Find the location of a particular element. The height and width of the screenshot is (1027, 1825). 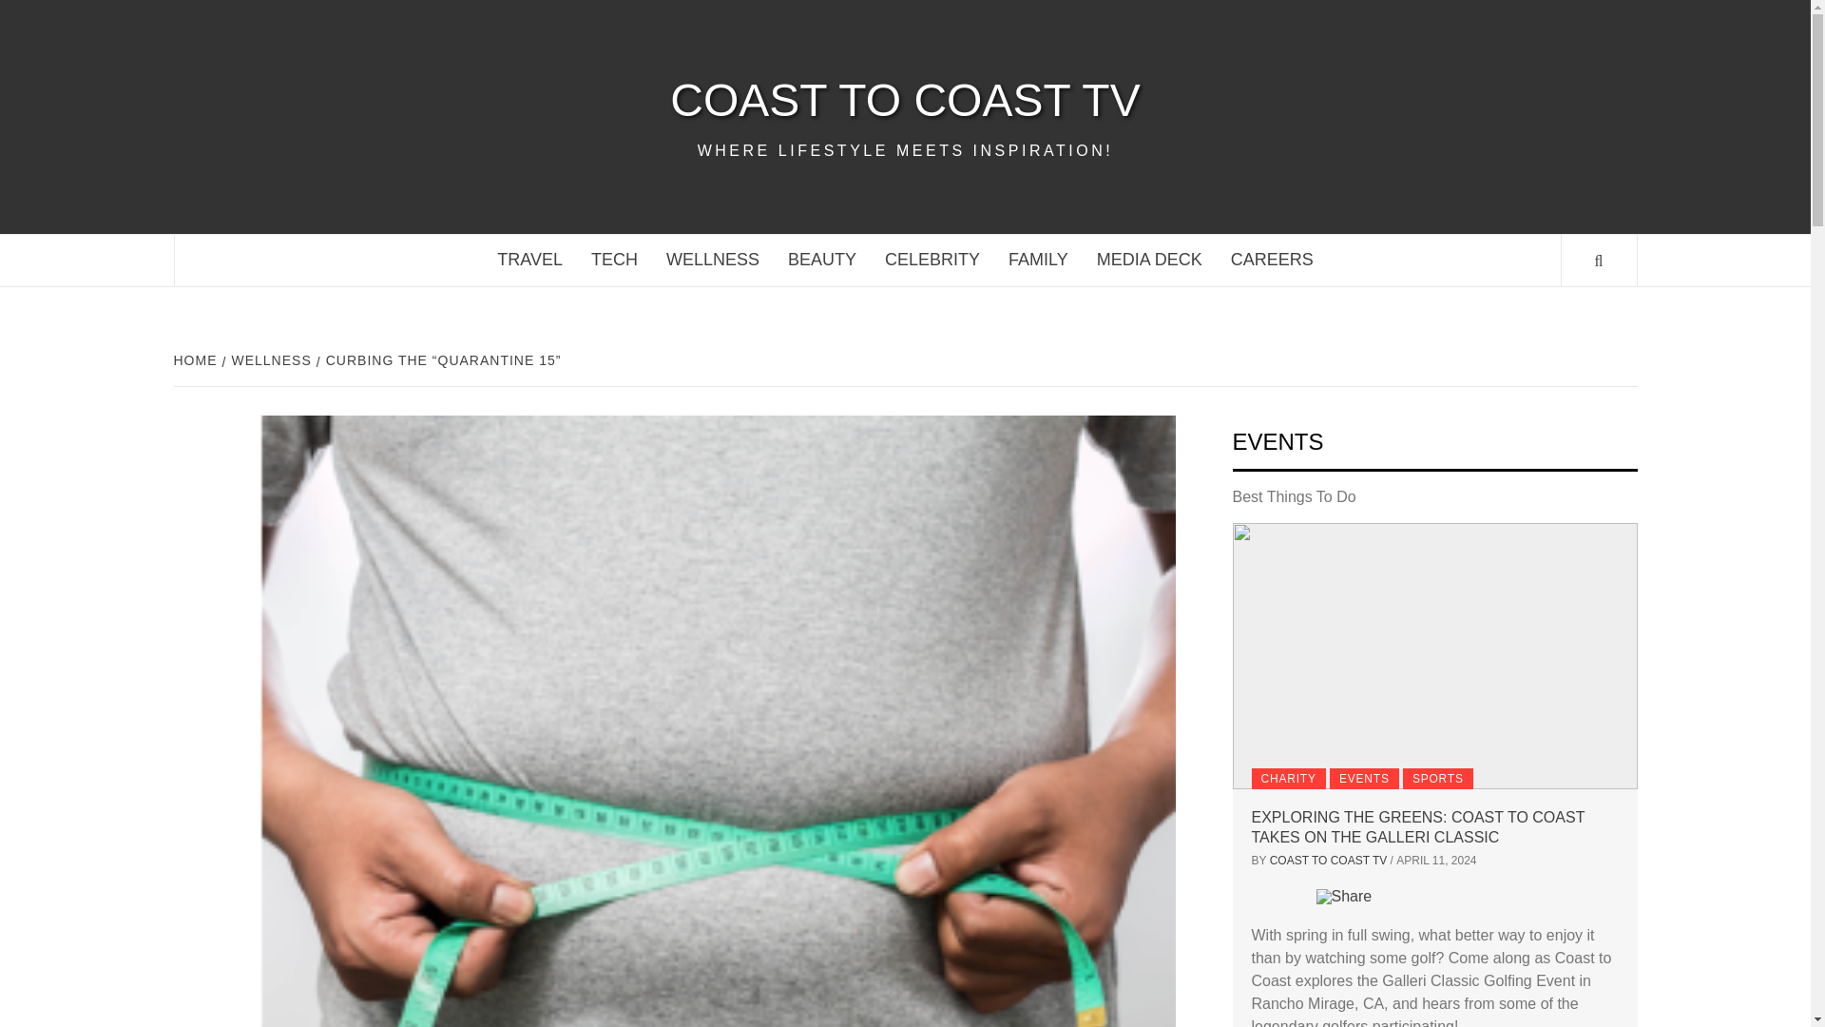

WELLNESS is located at coordinates (713, 261).